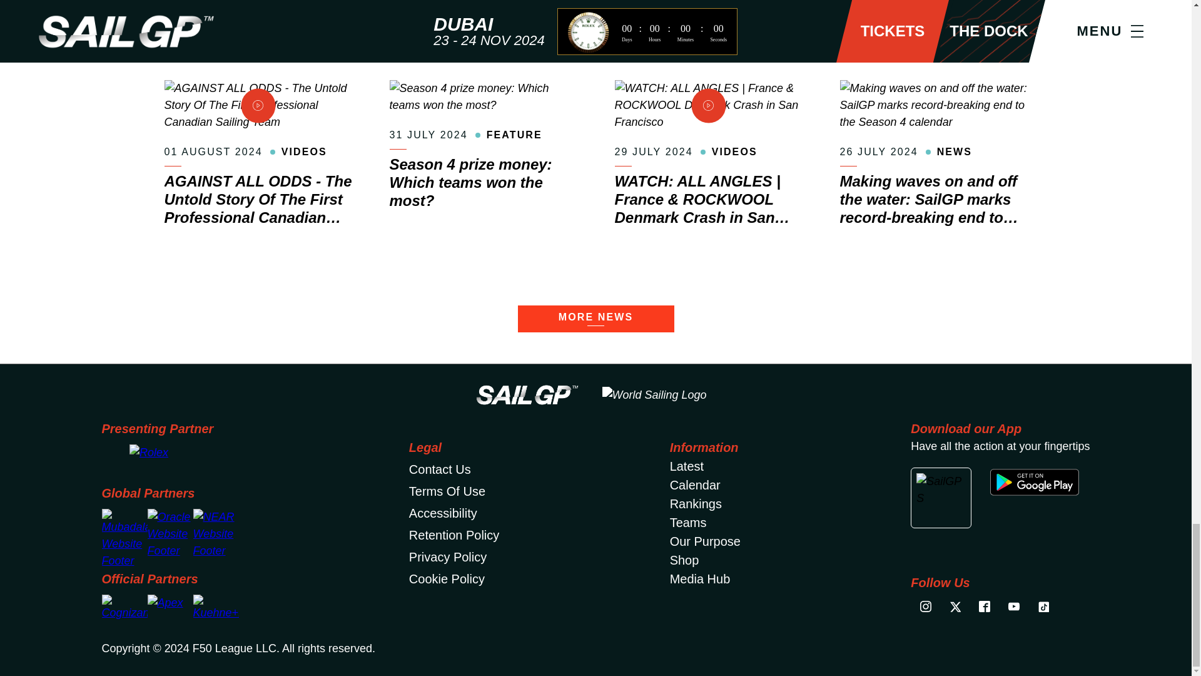  What do you see at coordinates (443, 513) in the screenshot?
I see `Accessibility` at bounding box center [443, 513].